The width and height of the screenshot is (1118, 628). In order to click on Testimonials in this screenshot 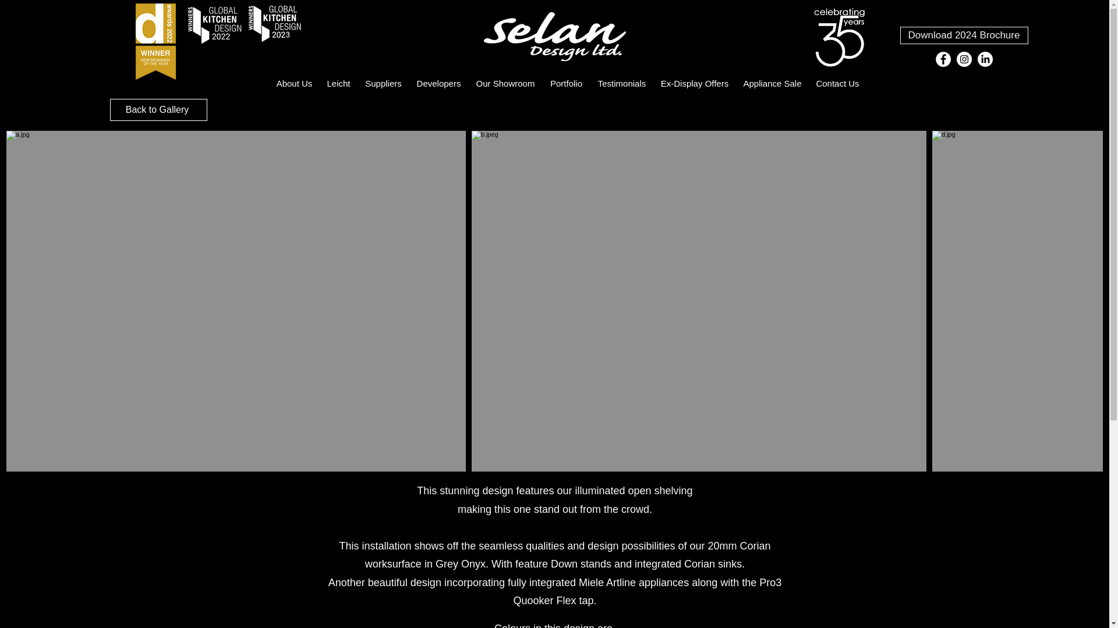, I will do `click(622, 83)`.